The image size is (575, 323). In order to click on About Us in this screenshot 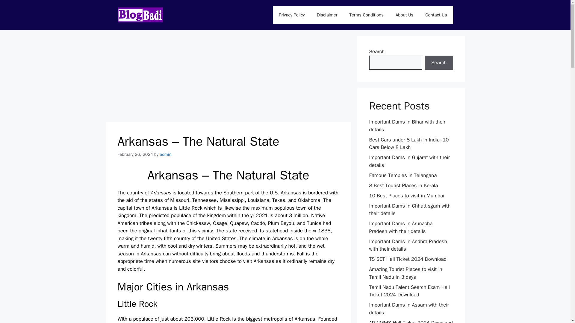, I will do `click(404, 15)`.